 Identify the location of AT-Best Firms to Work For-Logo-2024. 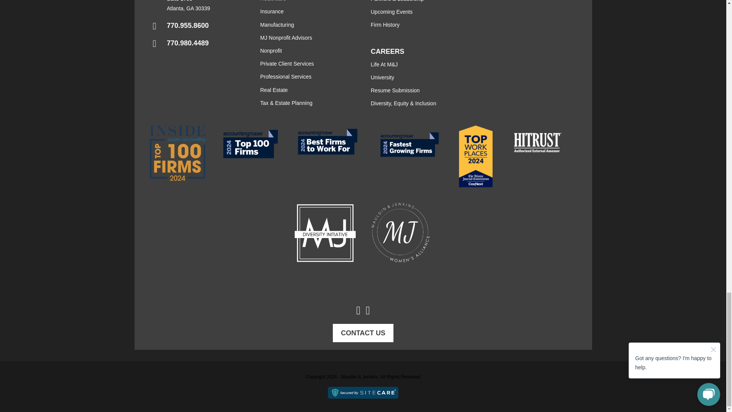
(328, 142).